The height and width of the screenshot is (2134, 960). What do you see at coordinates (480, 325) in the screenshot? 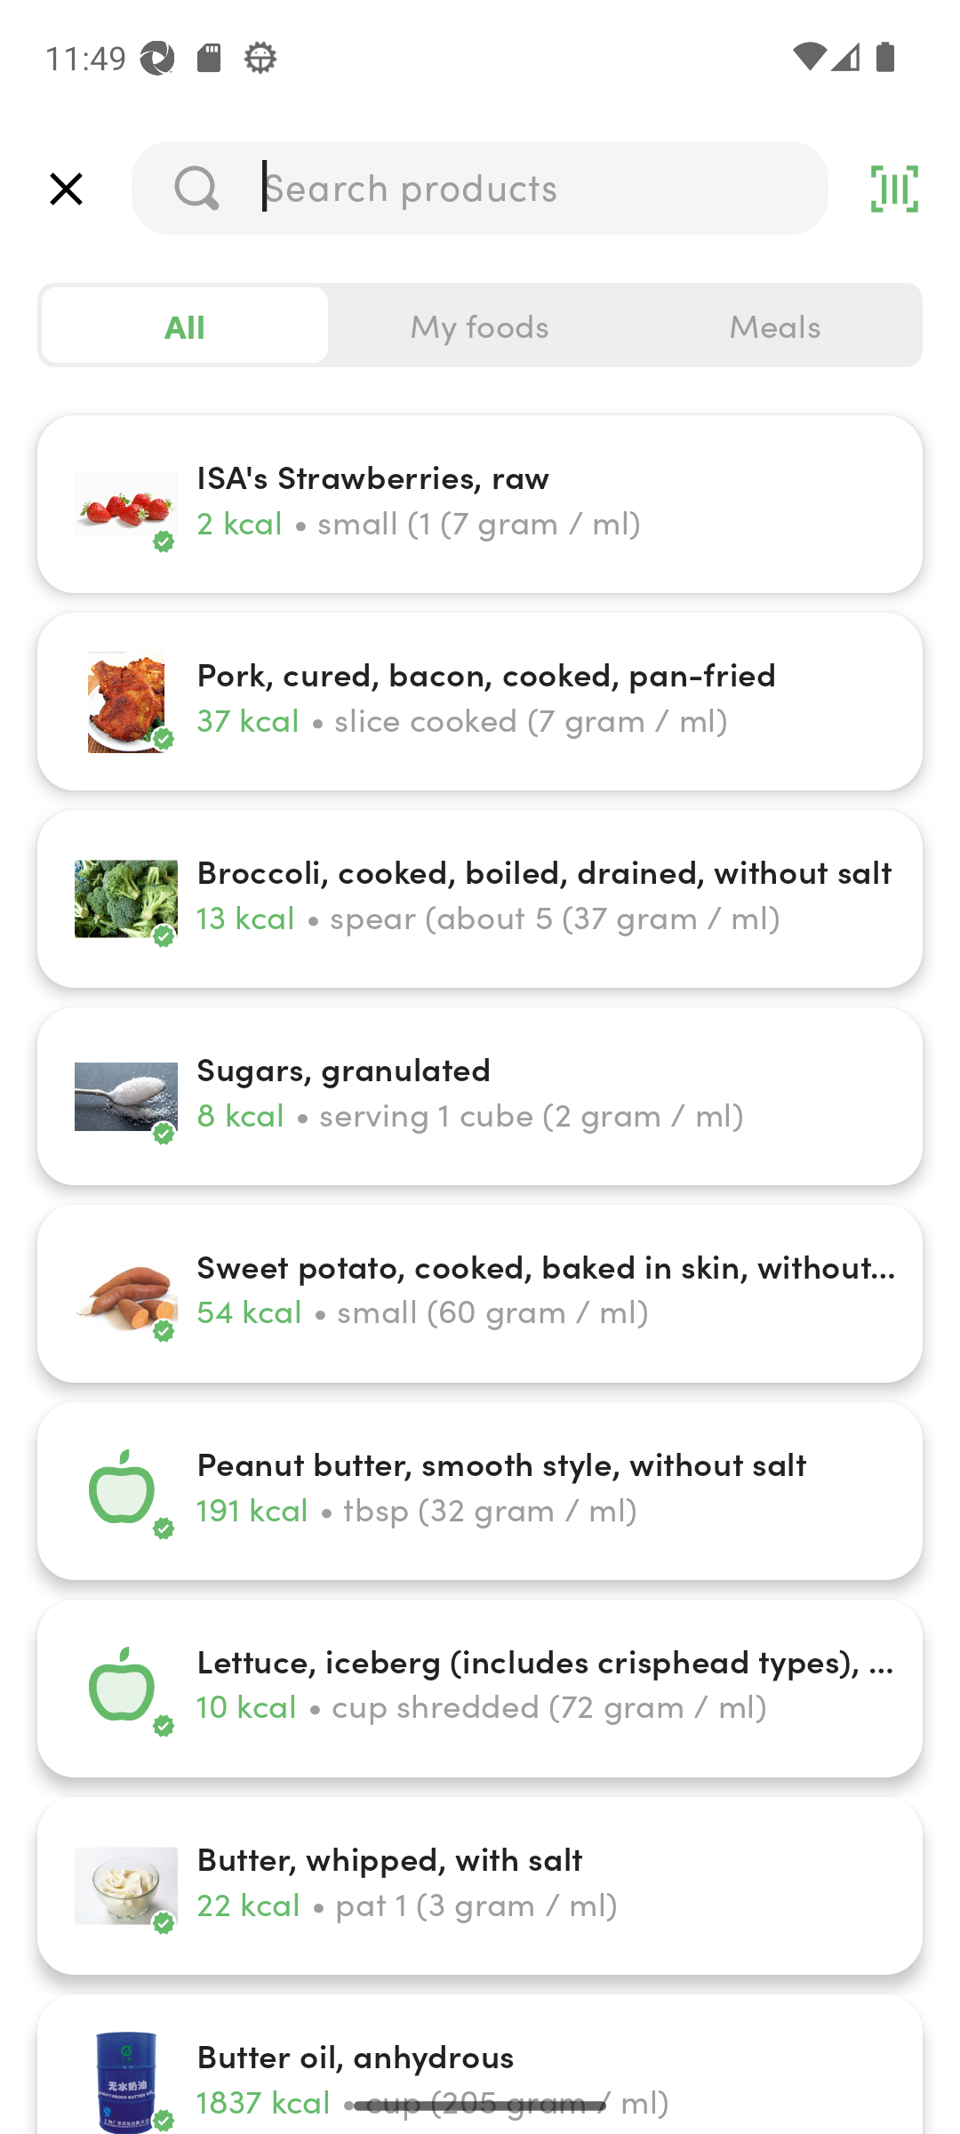
I see `My foods` at bounding box center [480, 325].